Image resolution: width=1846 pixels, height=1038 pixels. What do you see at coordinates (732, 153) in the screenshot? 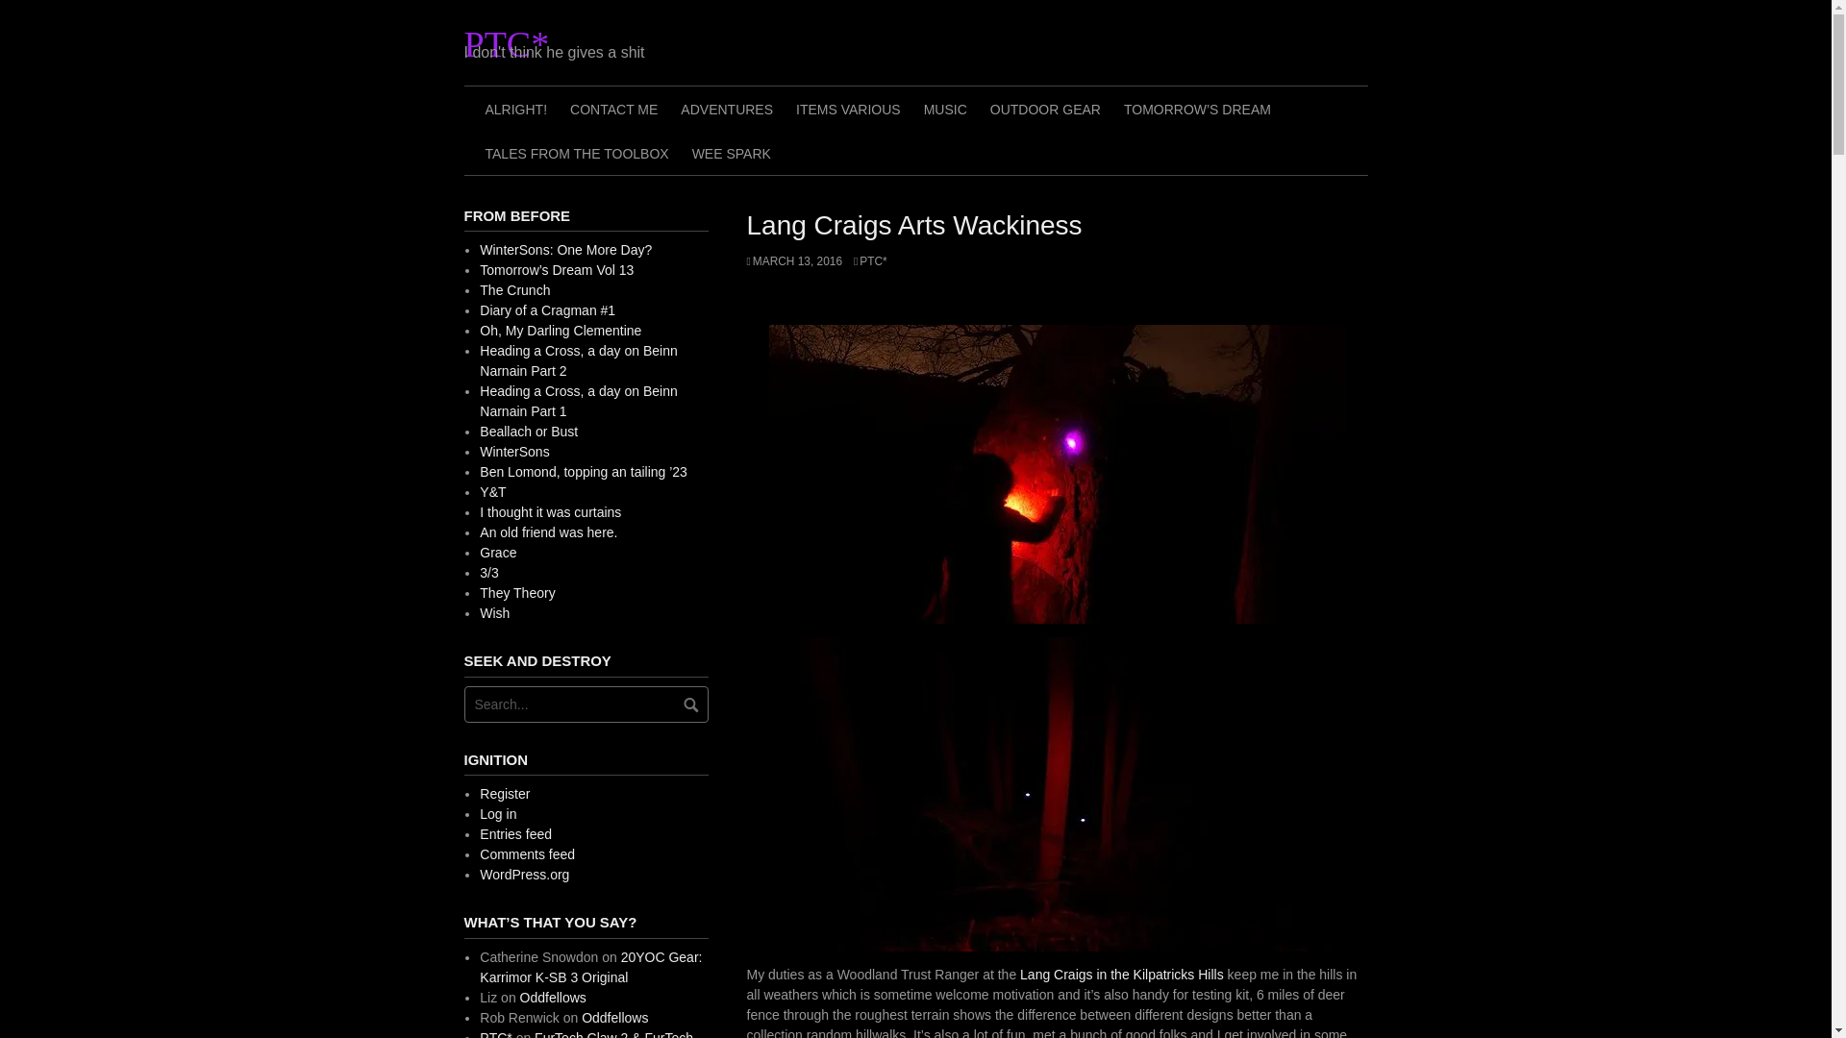
I see `WEE SPARK` at bounding box center [732, 153].